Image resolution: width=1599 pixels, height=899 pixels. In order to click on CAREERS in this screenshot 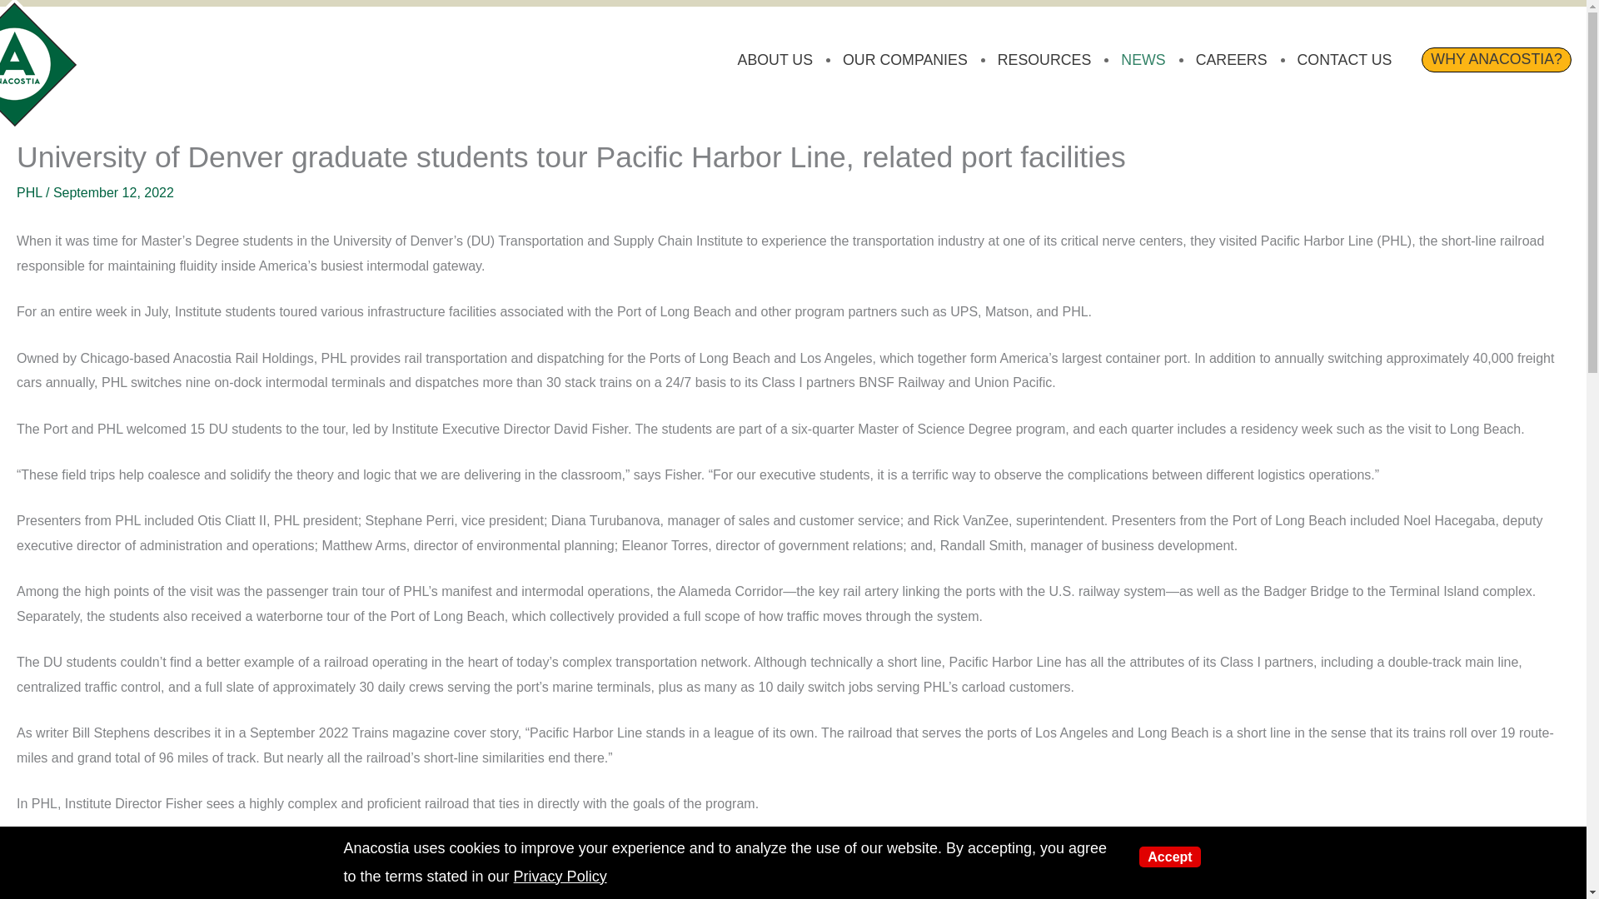, I will do `click(1231, 60)`.